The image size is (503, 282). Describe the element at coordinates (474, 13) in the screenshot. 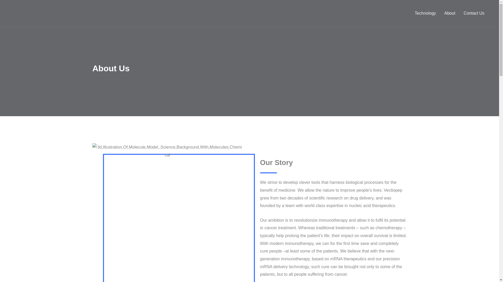

I see `Contact Us` at that location.